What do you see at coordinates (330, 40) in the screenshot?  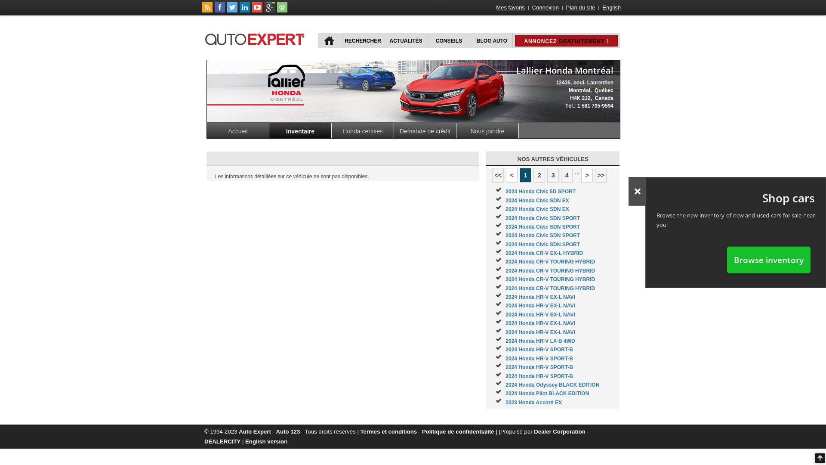 I see `ACCUEIL` at bounding box center [330, 40].